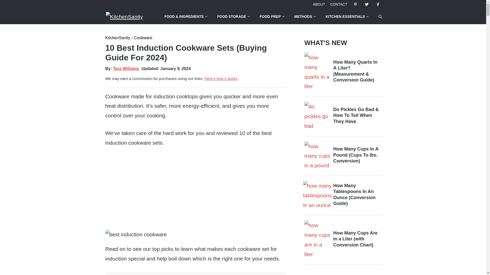 This screenshot has width=490, height=275. I want to click on FOOD STORAGE, so click(234, 16).